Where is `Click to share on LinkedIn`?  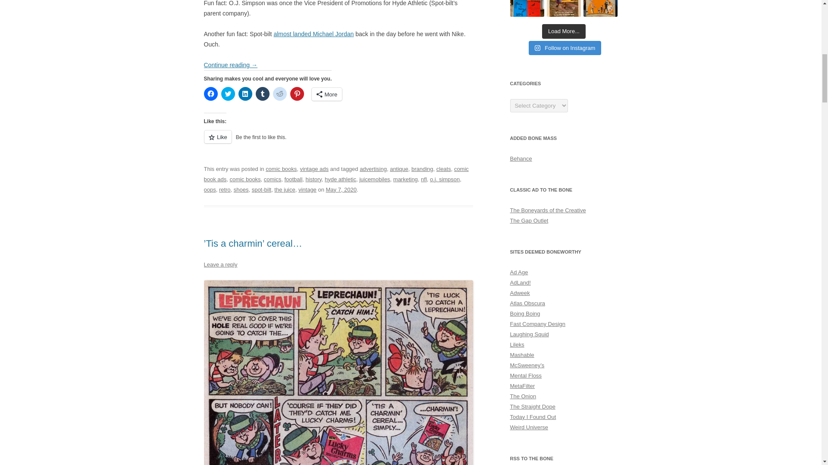
Click to share on LinkedIn is located at coordinates (245, 94).